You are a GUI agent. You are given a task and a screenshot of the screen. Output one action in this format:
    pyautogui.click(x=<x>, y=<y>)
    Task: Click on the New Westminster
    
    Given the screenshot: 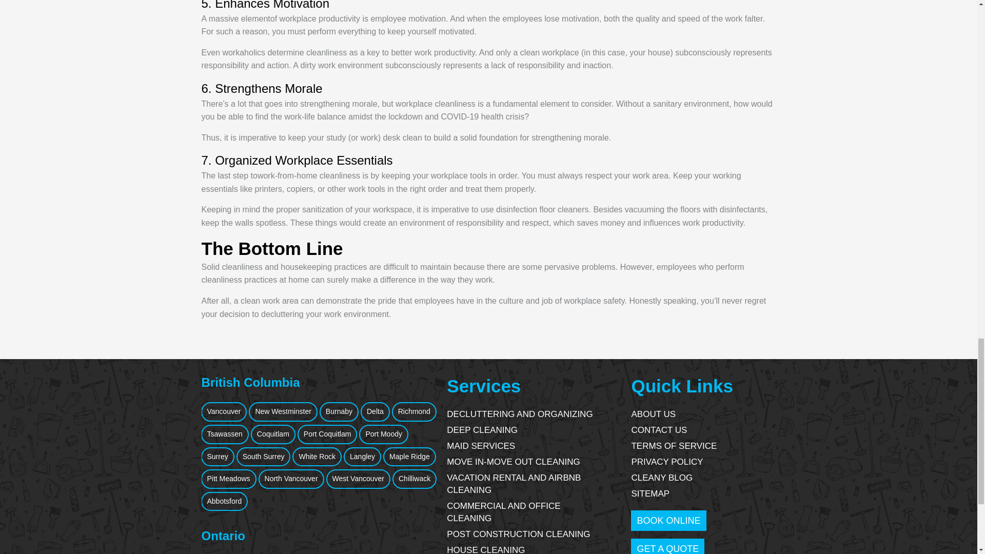 What is the action you would take?
    pyautogui.click(x=283, y=411)
    